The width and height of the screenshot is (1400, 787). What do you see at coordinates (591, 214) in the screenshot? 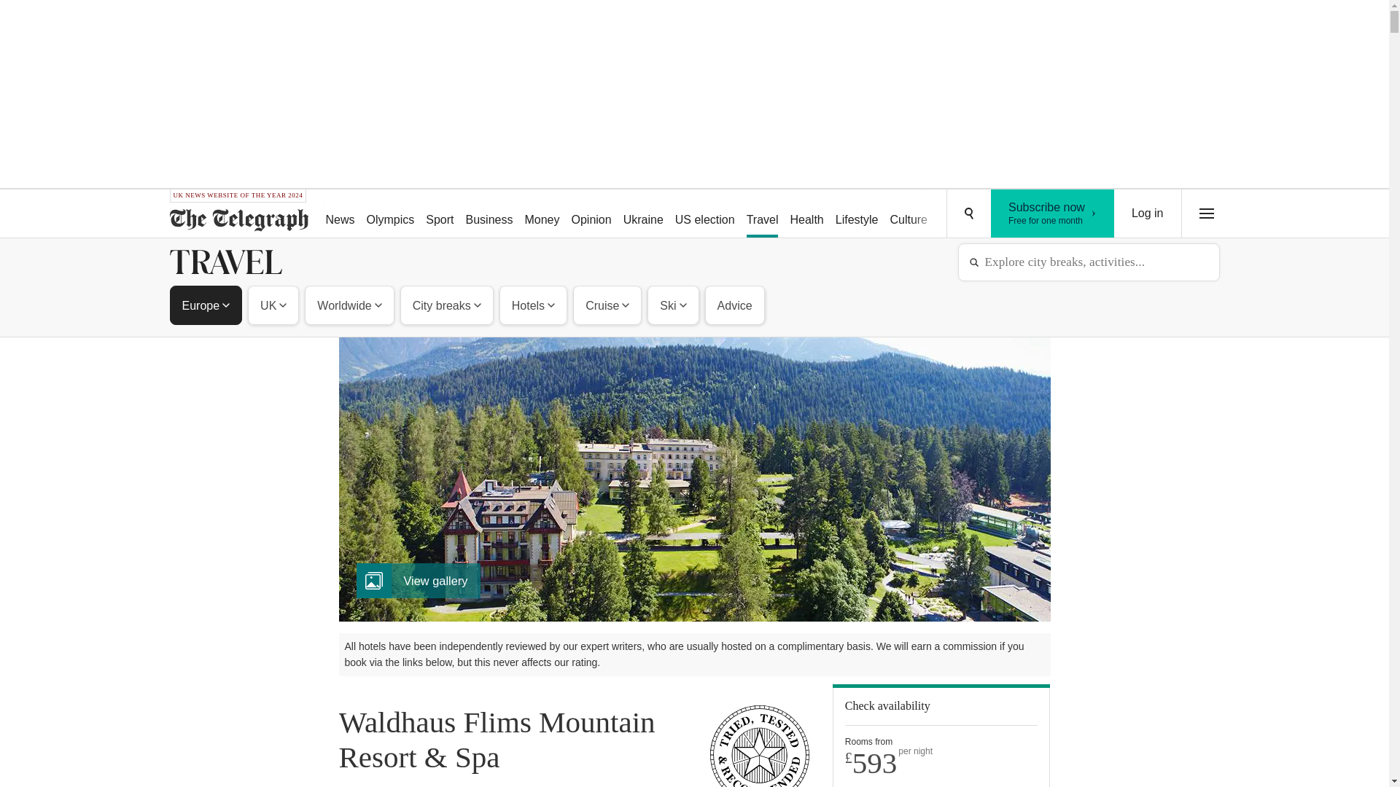
I see `Puzzles` at bounding box center [591, 214].